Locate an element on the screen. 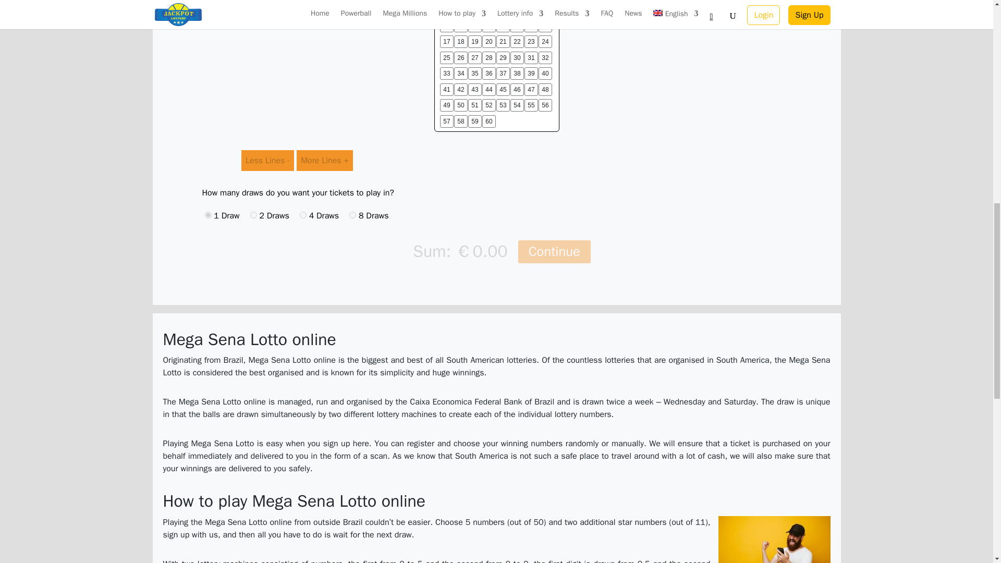  1 is located at coordinates (207, 215).